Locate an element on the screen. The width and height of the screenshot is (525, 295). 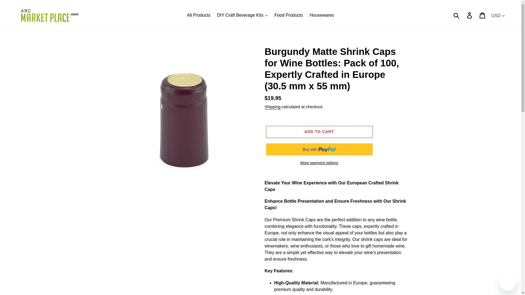
All Products is located at coordinates (199, 15).